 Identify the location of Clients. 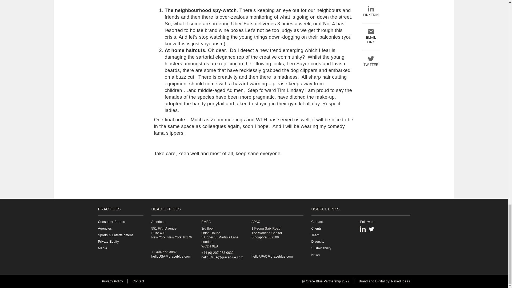
(335, 229).